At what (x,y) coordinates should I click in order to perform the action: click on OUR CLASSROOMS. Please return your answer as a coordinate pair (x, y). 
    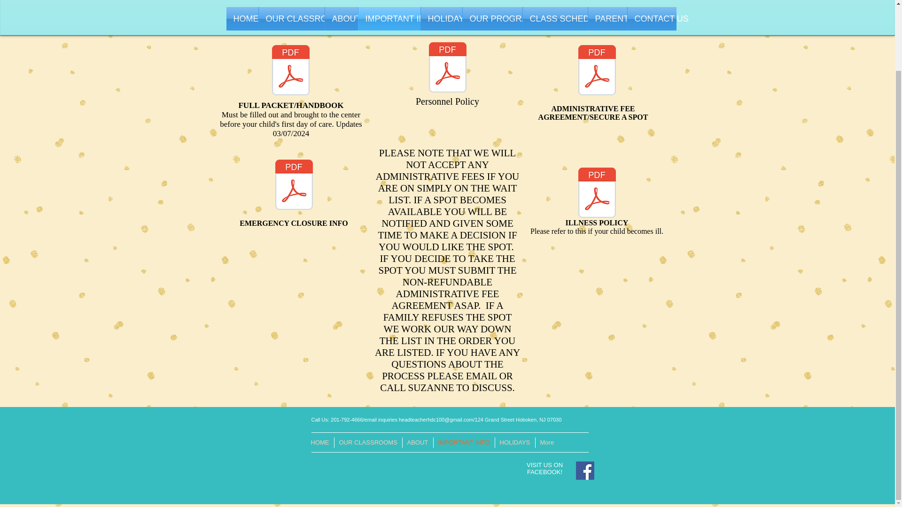
    Looking at the image, I should click on (367, 442).